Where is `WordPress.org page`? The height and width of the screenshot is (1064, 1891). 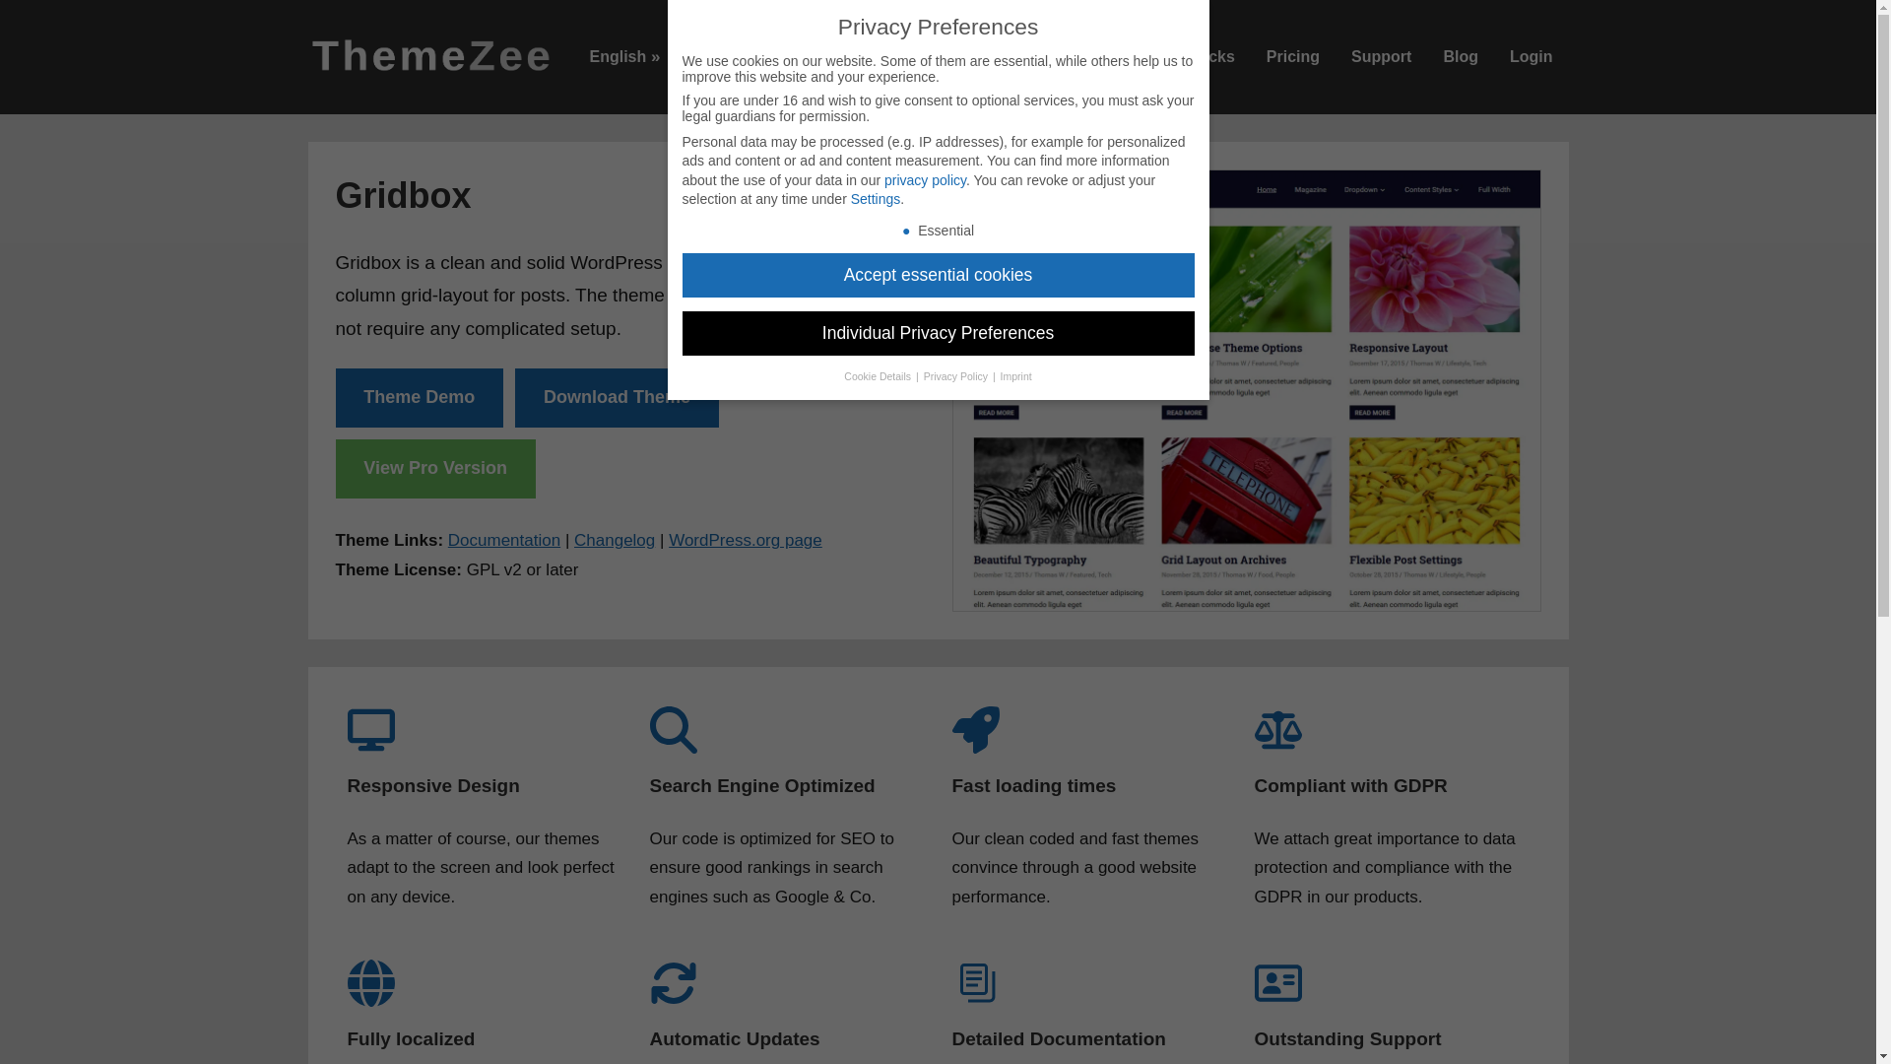 WordPress.org page is located at coordinates (746, 540).